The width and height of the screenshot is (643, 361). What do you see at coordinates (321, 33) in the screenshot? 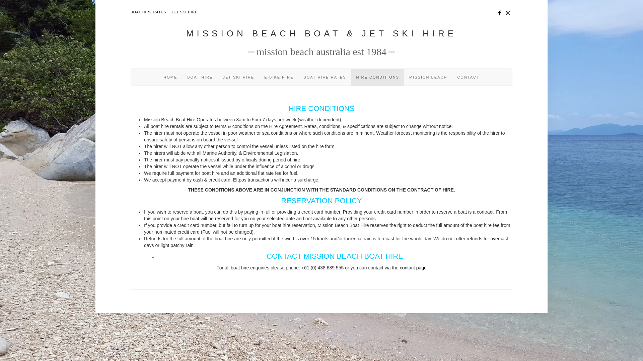
I see `MISSION BEACH BOAT & JET SKI HIRE` at bounding box center [321, 33].